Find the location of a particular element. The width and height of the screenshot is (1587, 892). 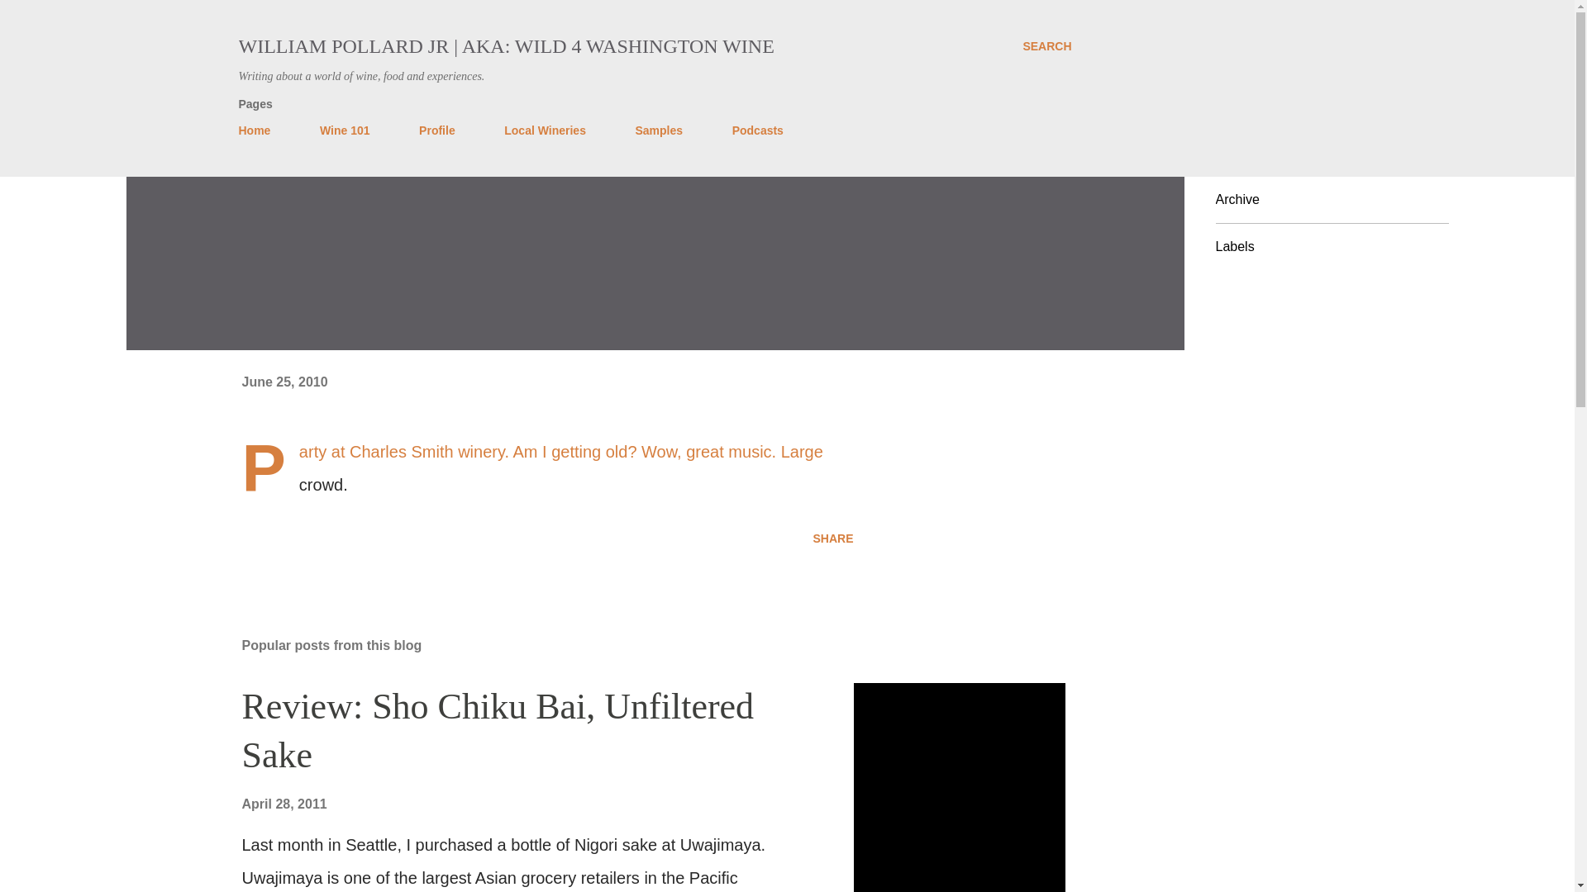

April 28, 2011 is located at coordinates (284, 804).